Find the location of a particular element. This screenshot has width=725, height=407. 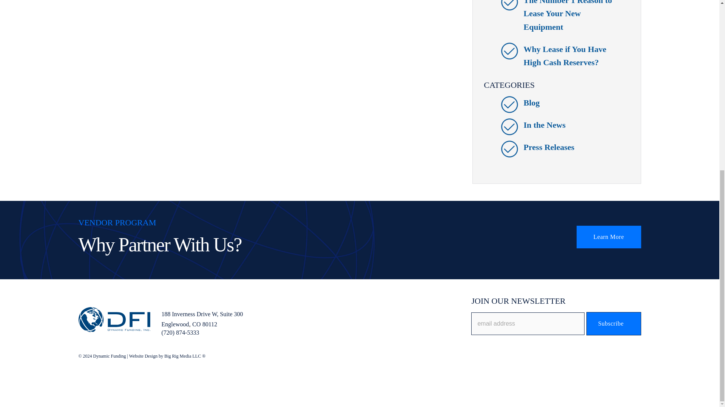

Blog is located at coordinates (531, 103).